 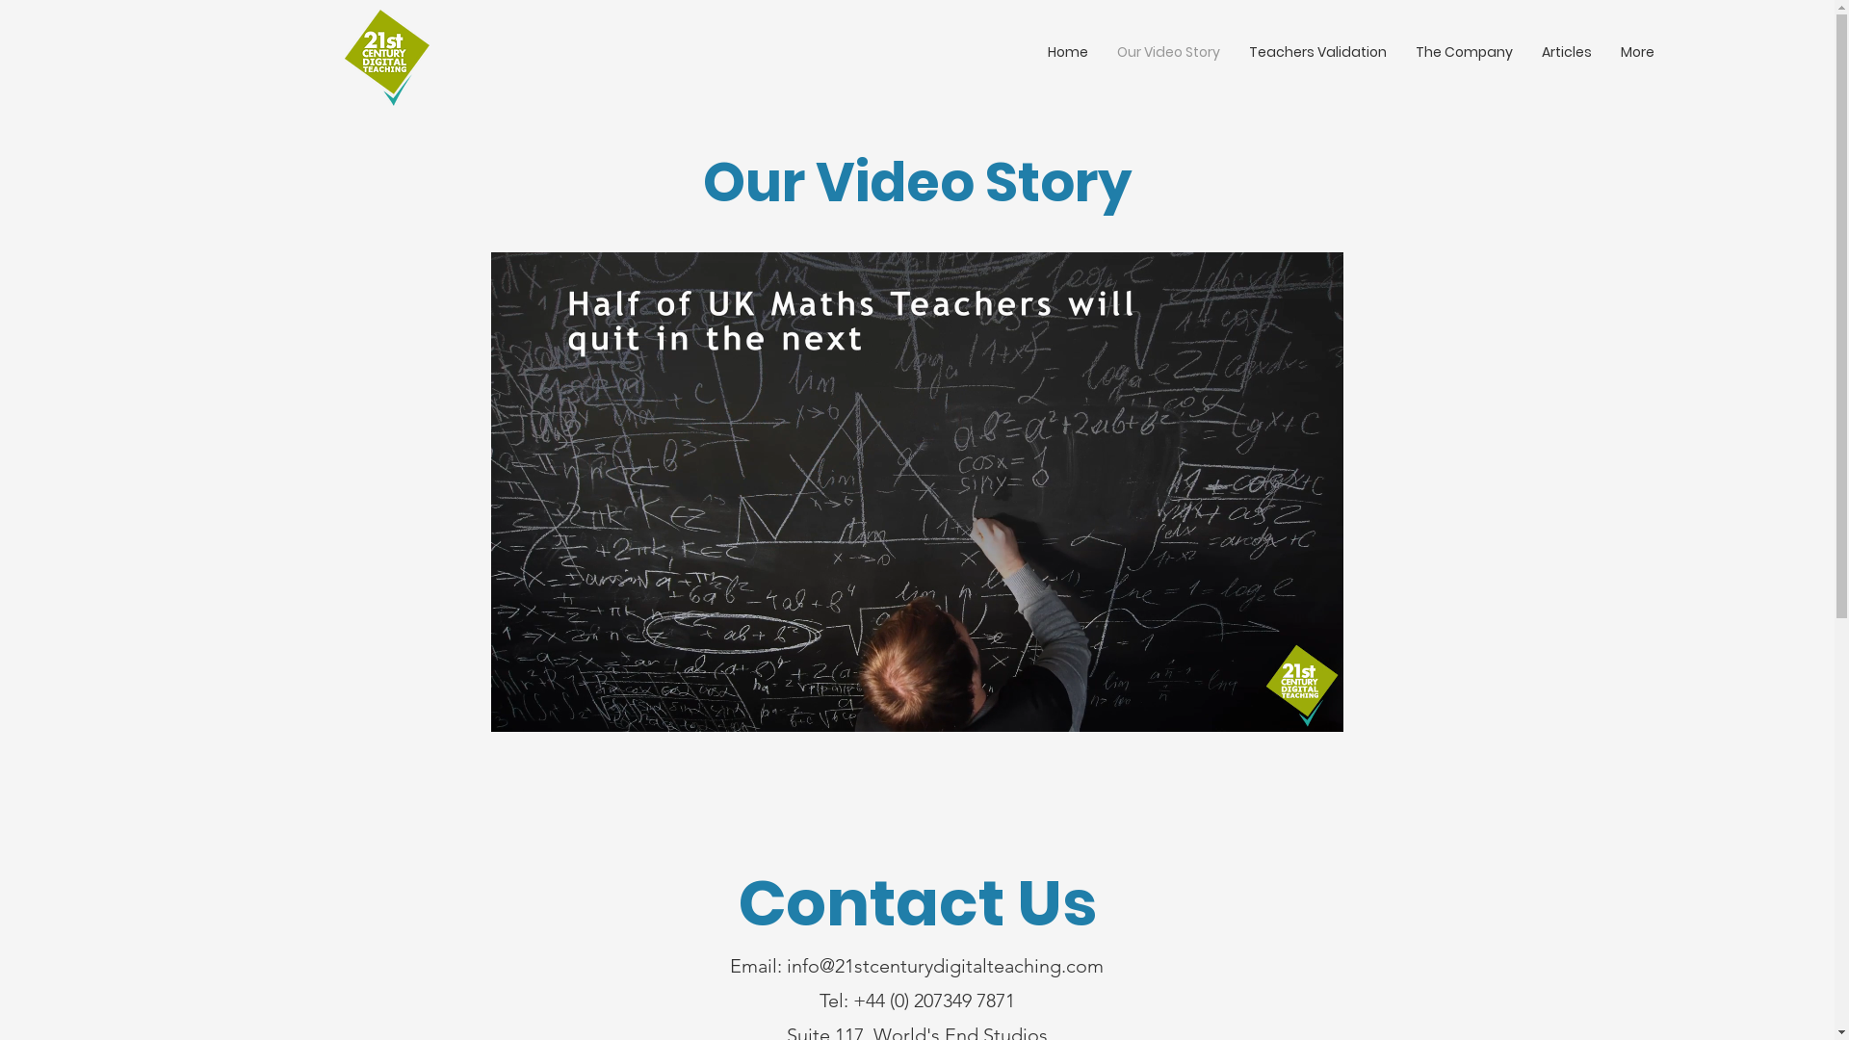 I want to click on Our Video Story, so click(x=1169, y=52).